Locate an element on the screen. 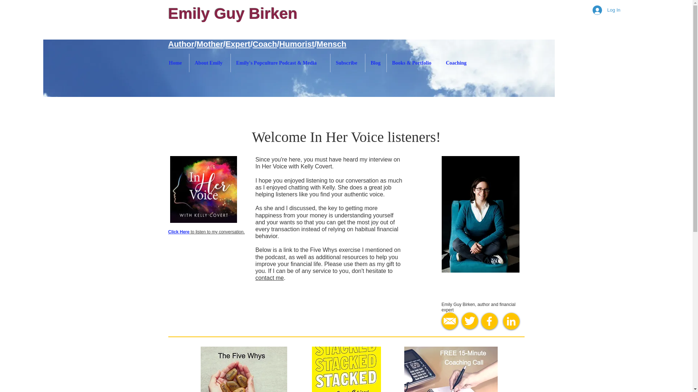 The width and height of the screenshot is (698, 392). contact me is located at coordinates (269, 278).